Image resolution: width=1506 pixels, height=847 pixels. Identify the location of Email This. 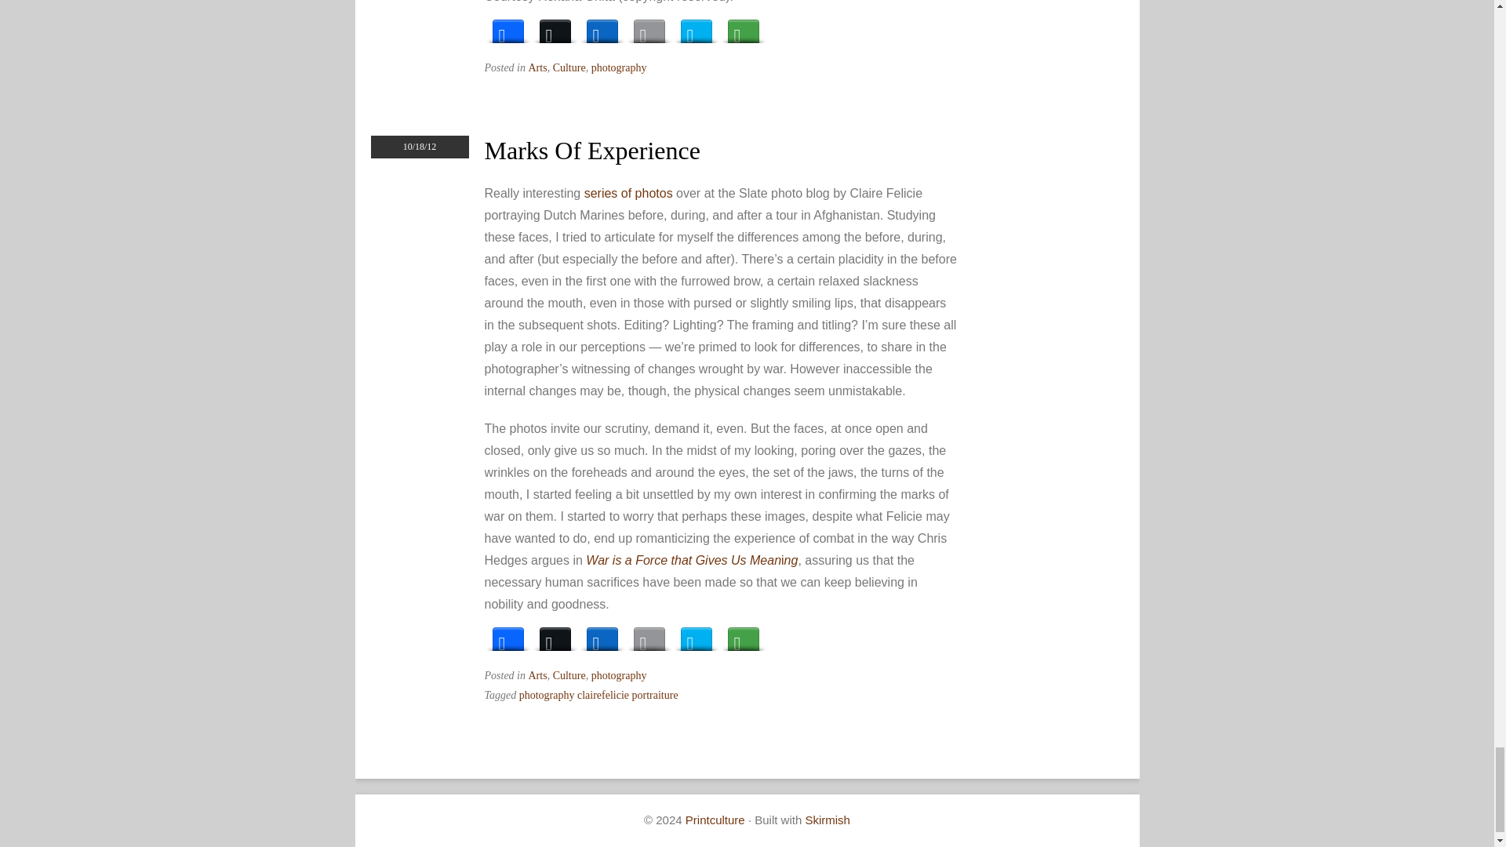
(649, 27).